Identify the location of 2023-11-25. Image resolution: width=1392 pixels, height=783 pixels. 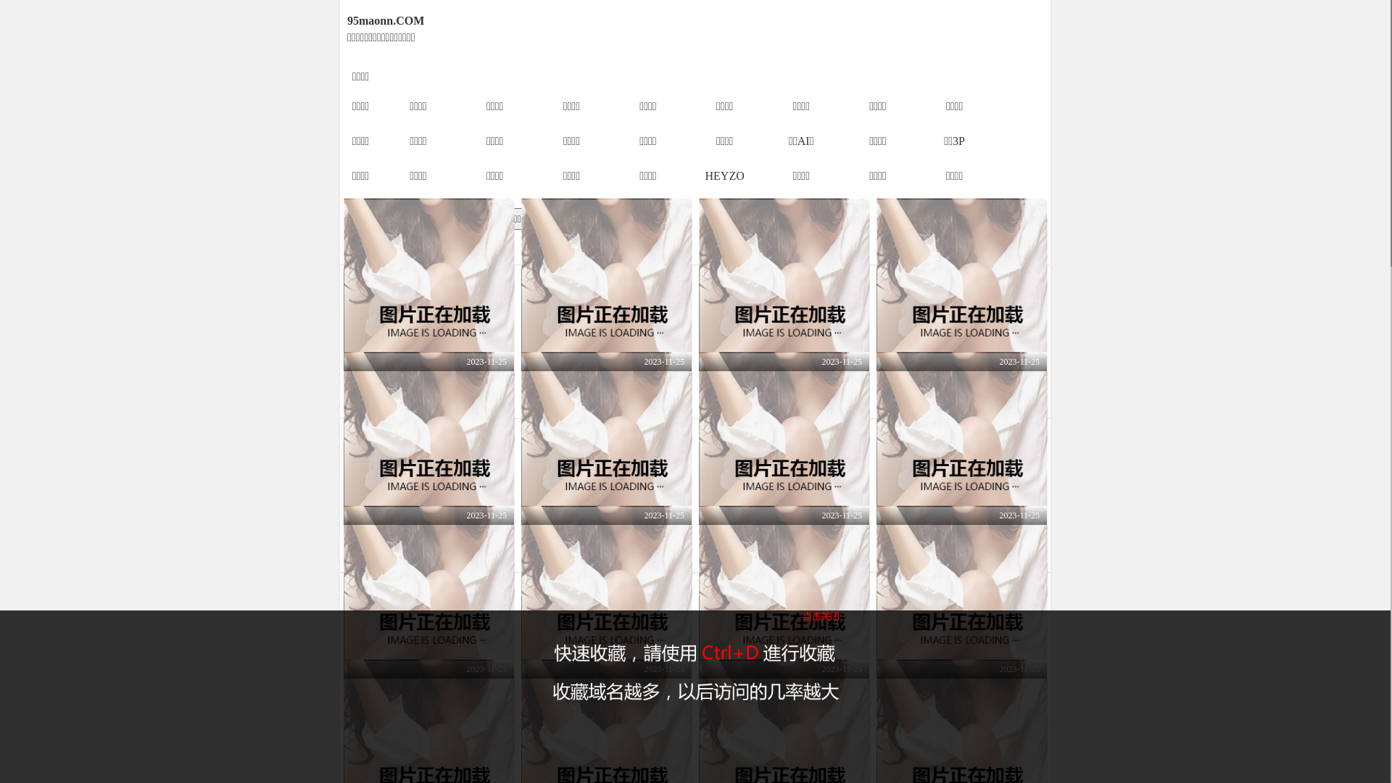
(429, 628).